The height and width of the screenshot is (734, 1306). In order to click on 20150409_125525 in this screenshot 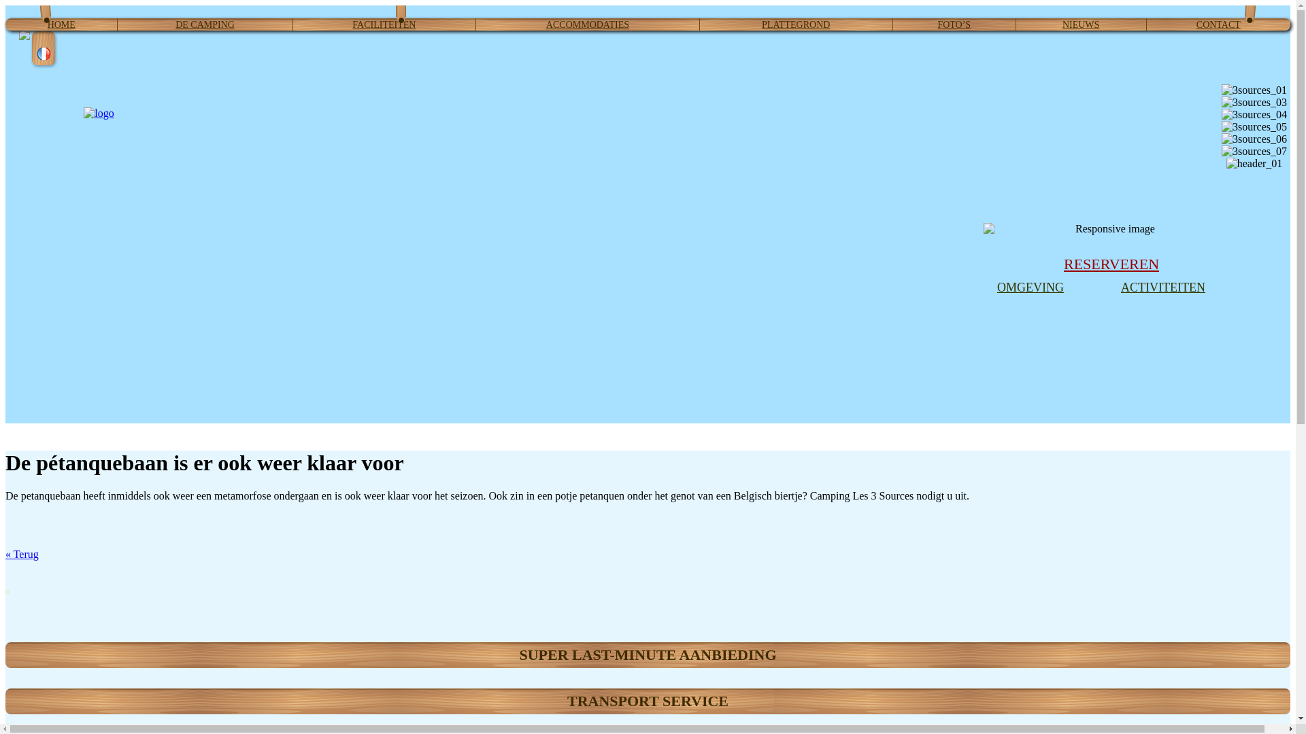, I will do `click(10, 594)`.